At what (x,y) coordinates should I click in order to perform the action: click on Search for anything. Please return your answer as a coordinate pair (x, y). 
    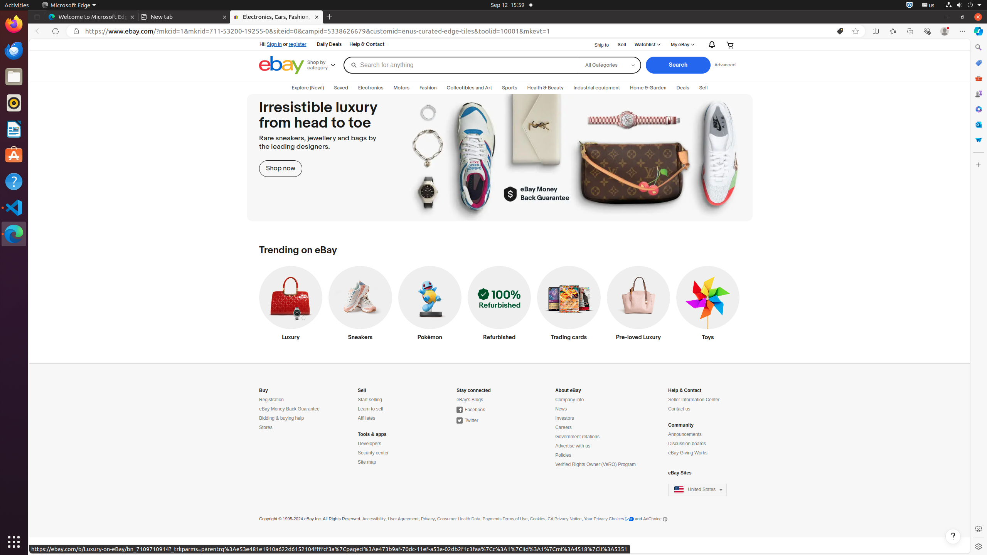
    Looking at the image, I should click on (461, 65).